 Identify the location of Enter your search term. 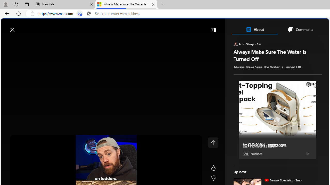
(166, 27).